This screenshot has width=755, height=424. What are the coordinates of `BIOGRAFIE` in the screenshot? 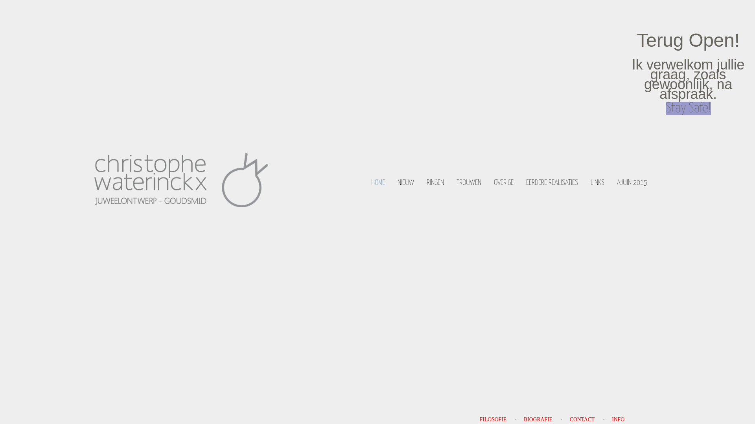 It's located at (538, 419).